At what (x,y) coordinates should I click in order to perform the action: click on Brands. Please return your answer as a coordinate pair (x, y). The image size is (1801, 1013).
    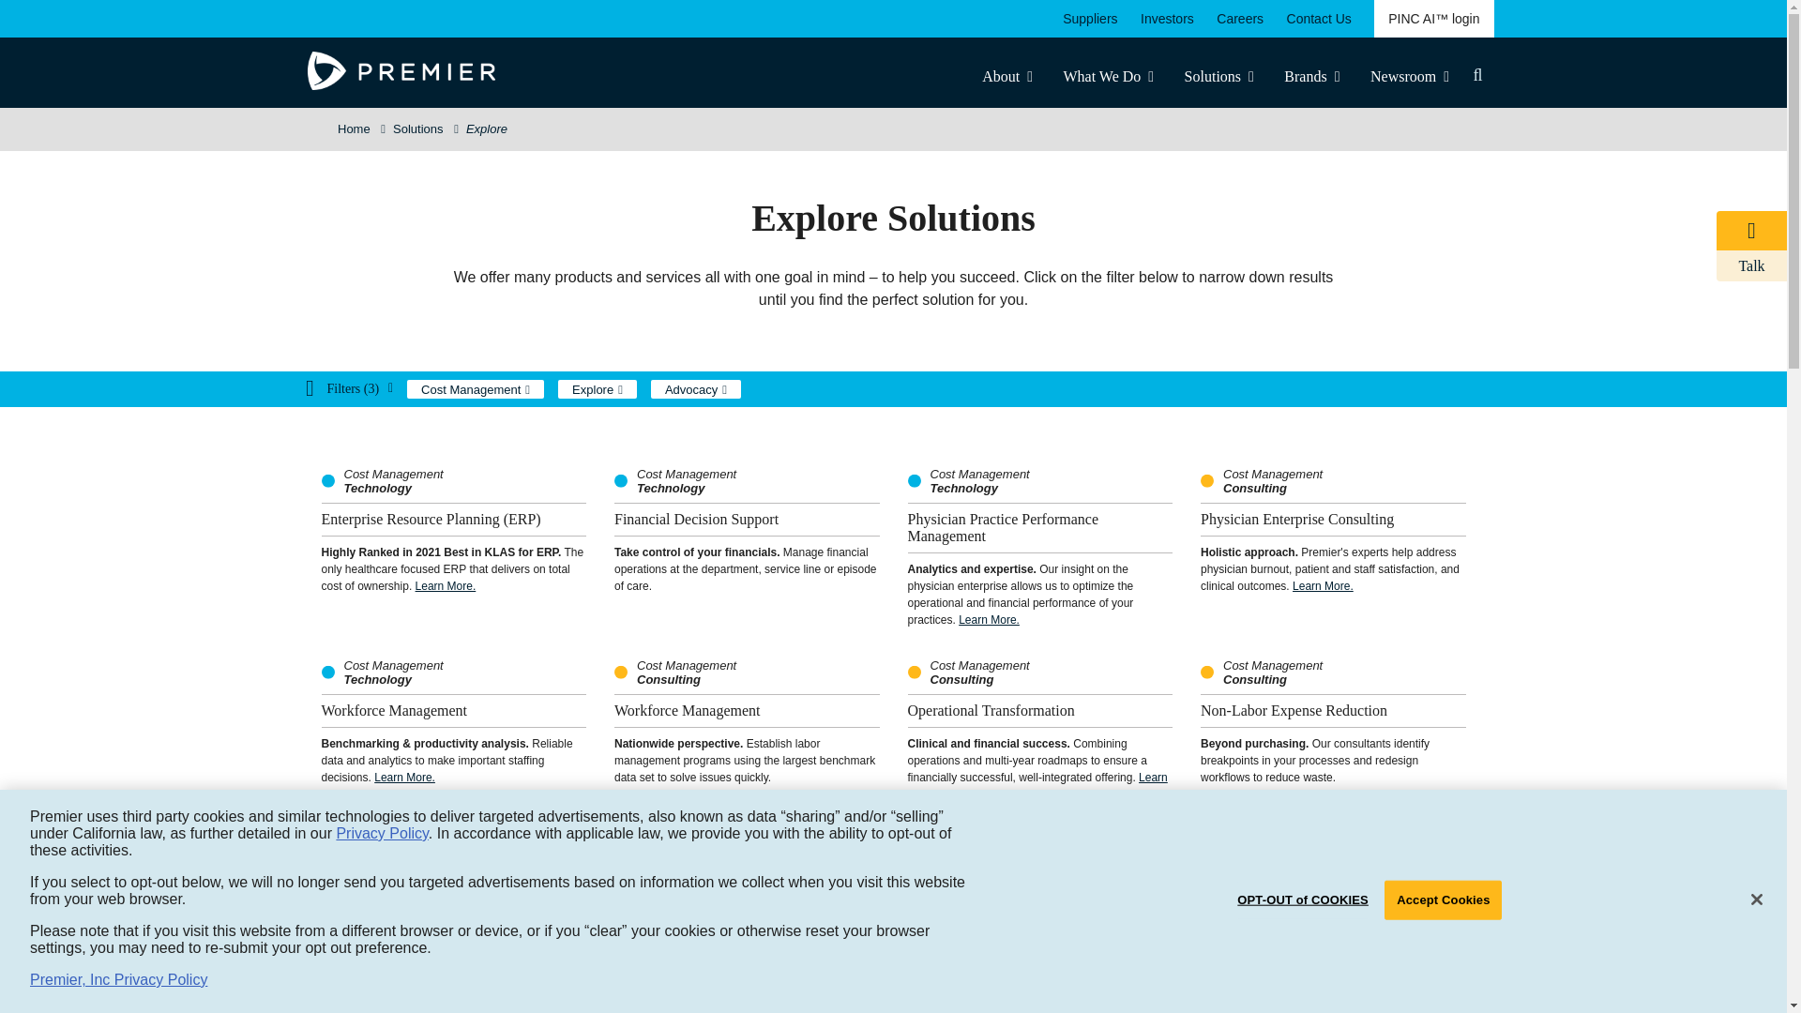
    Looking at the image, I should click on (1311, 76).